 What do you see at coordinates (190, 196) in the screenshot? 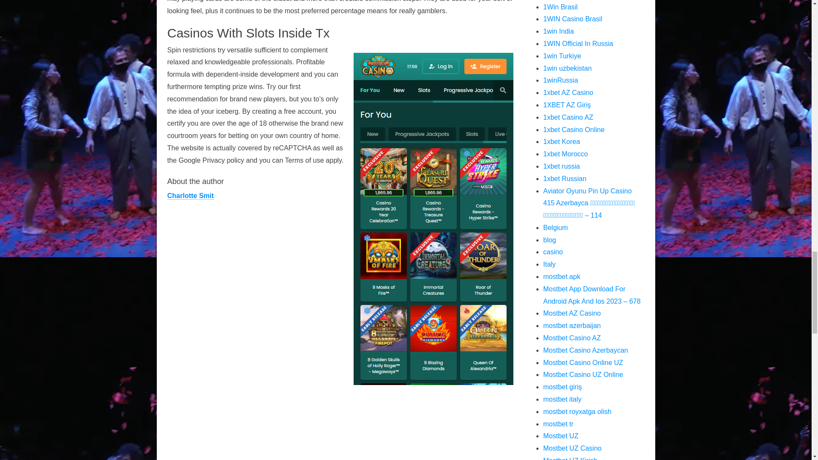
I see `Posts by Charlotte Smit` at bounding box center [190, 196].